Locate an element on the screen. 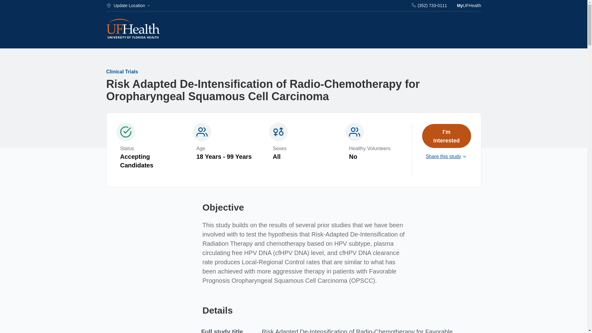  Clinical Trials is located at coordinates (122, 72).